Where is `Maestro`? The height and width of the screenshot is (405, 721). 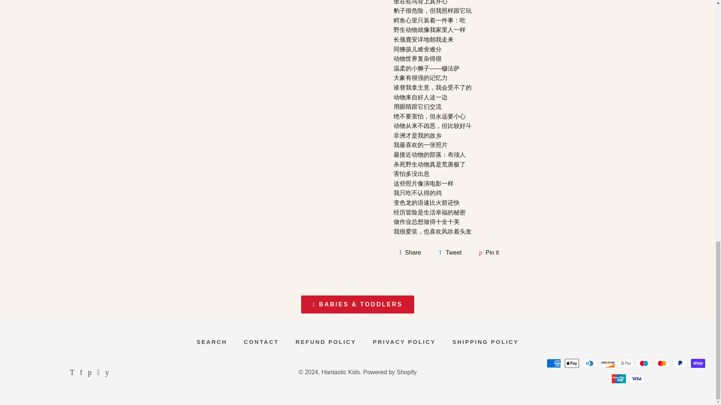 Maestro is located at coordinates (644, 363).